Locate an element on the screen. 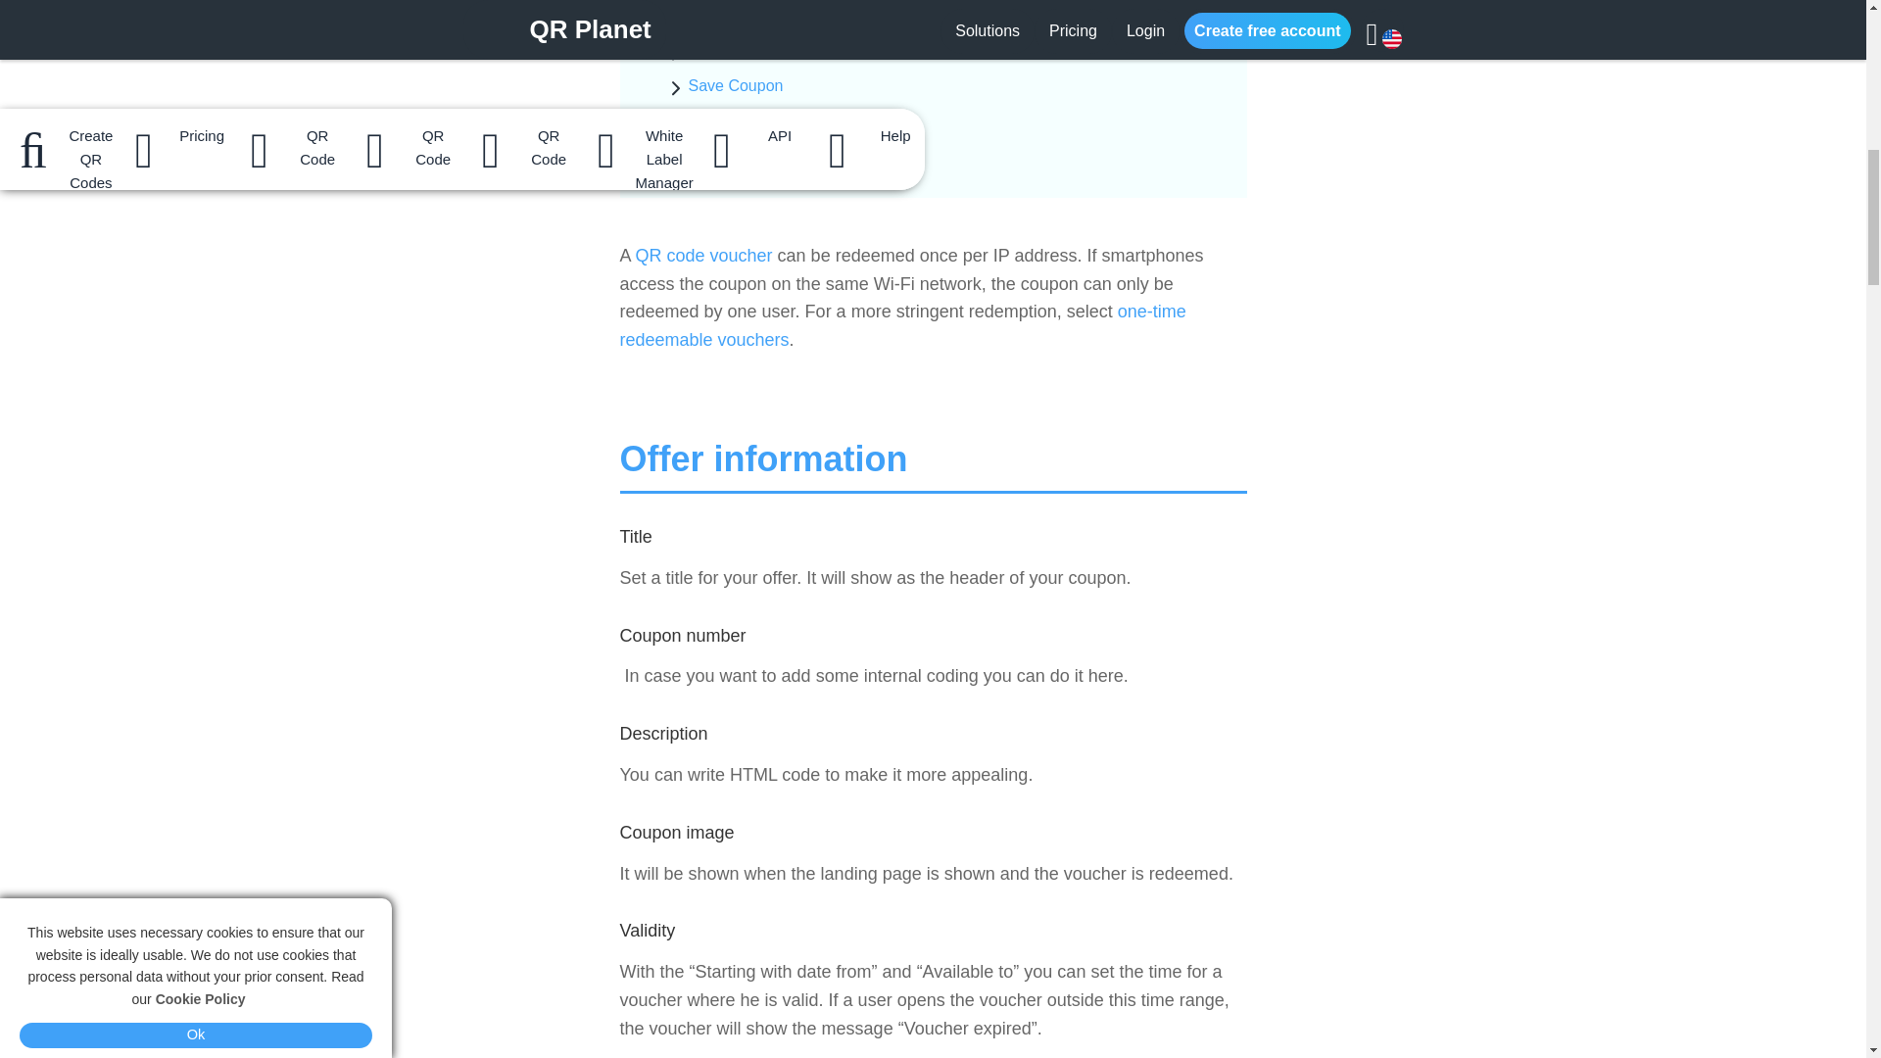  Extras is located at coordinates (680, 16).